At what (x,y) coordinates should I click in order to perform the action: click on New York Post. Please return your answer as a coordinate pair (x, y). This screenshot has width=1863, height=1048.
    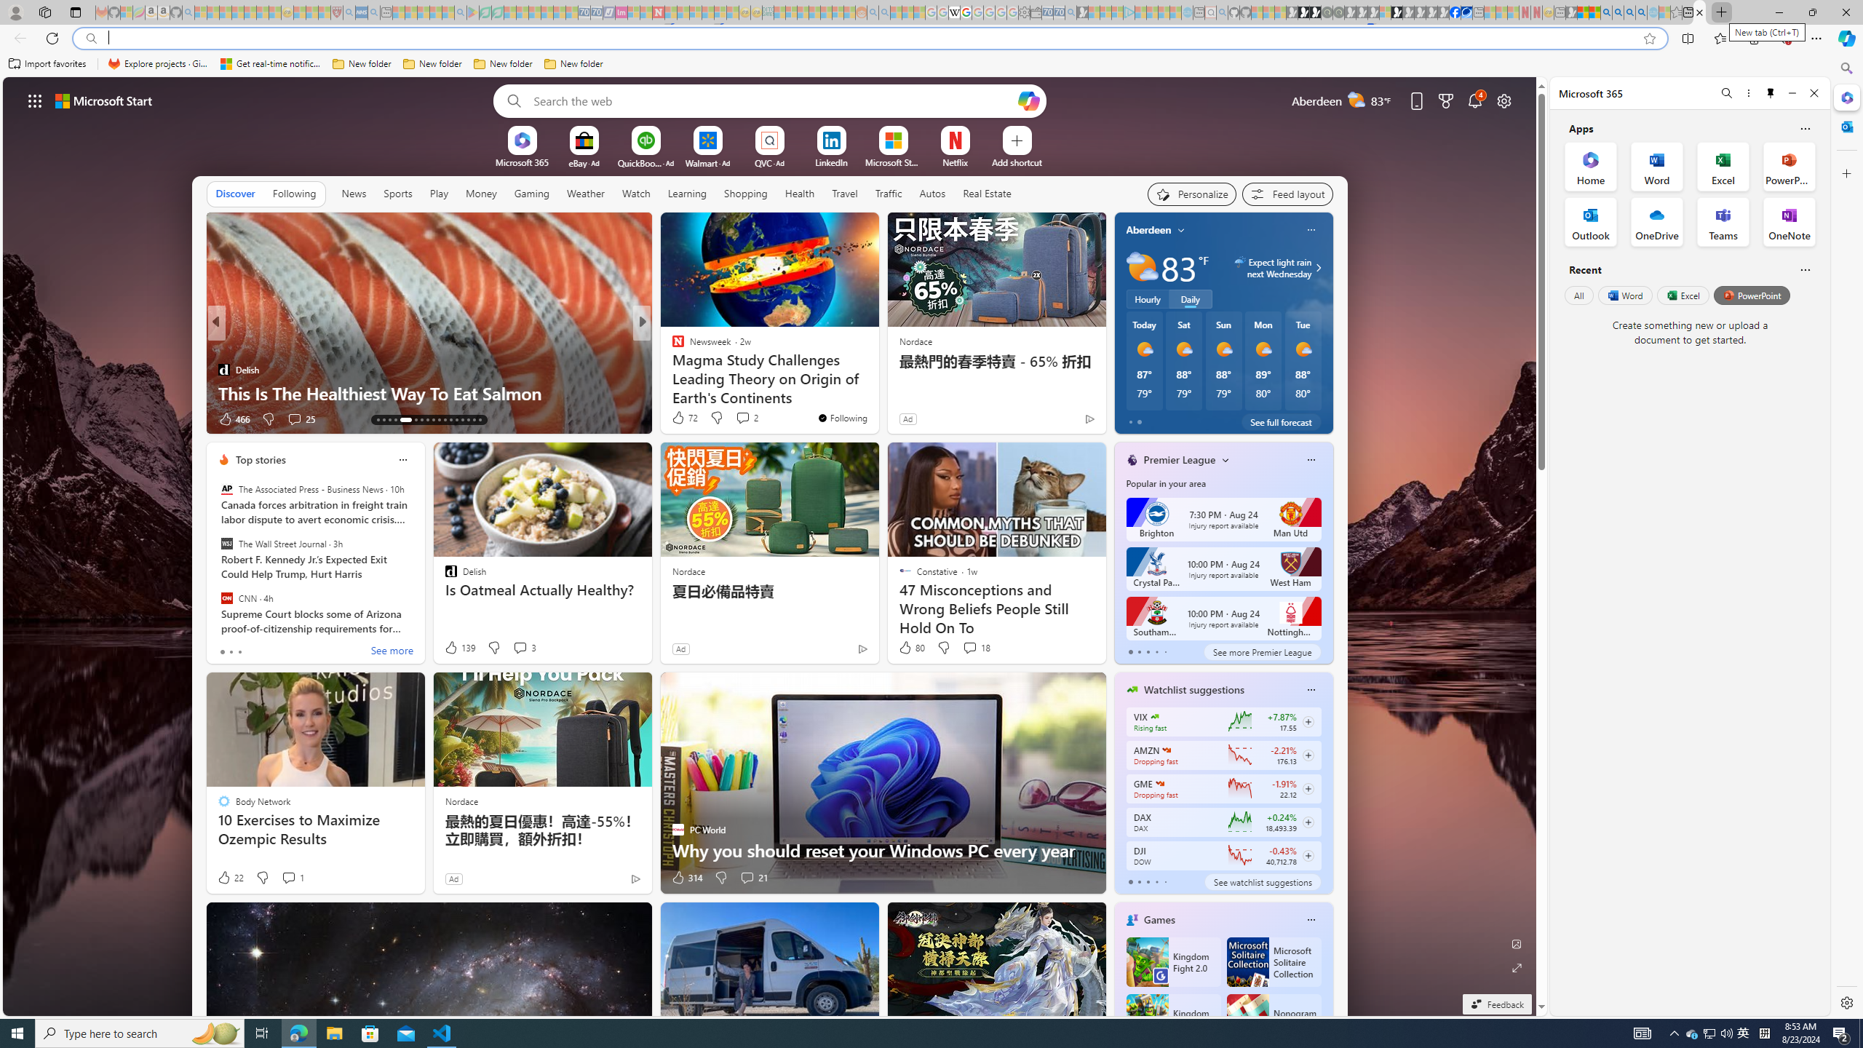
    Looking at the image, I should click on (671, 346).